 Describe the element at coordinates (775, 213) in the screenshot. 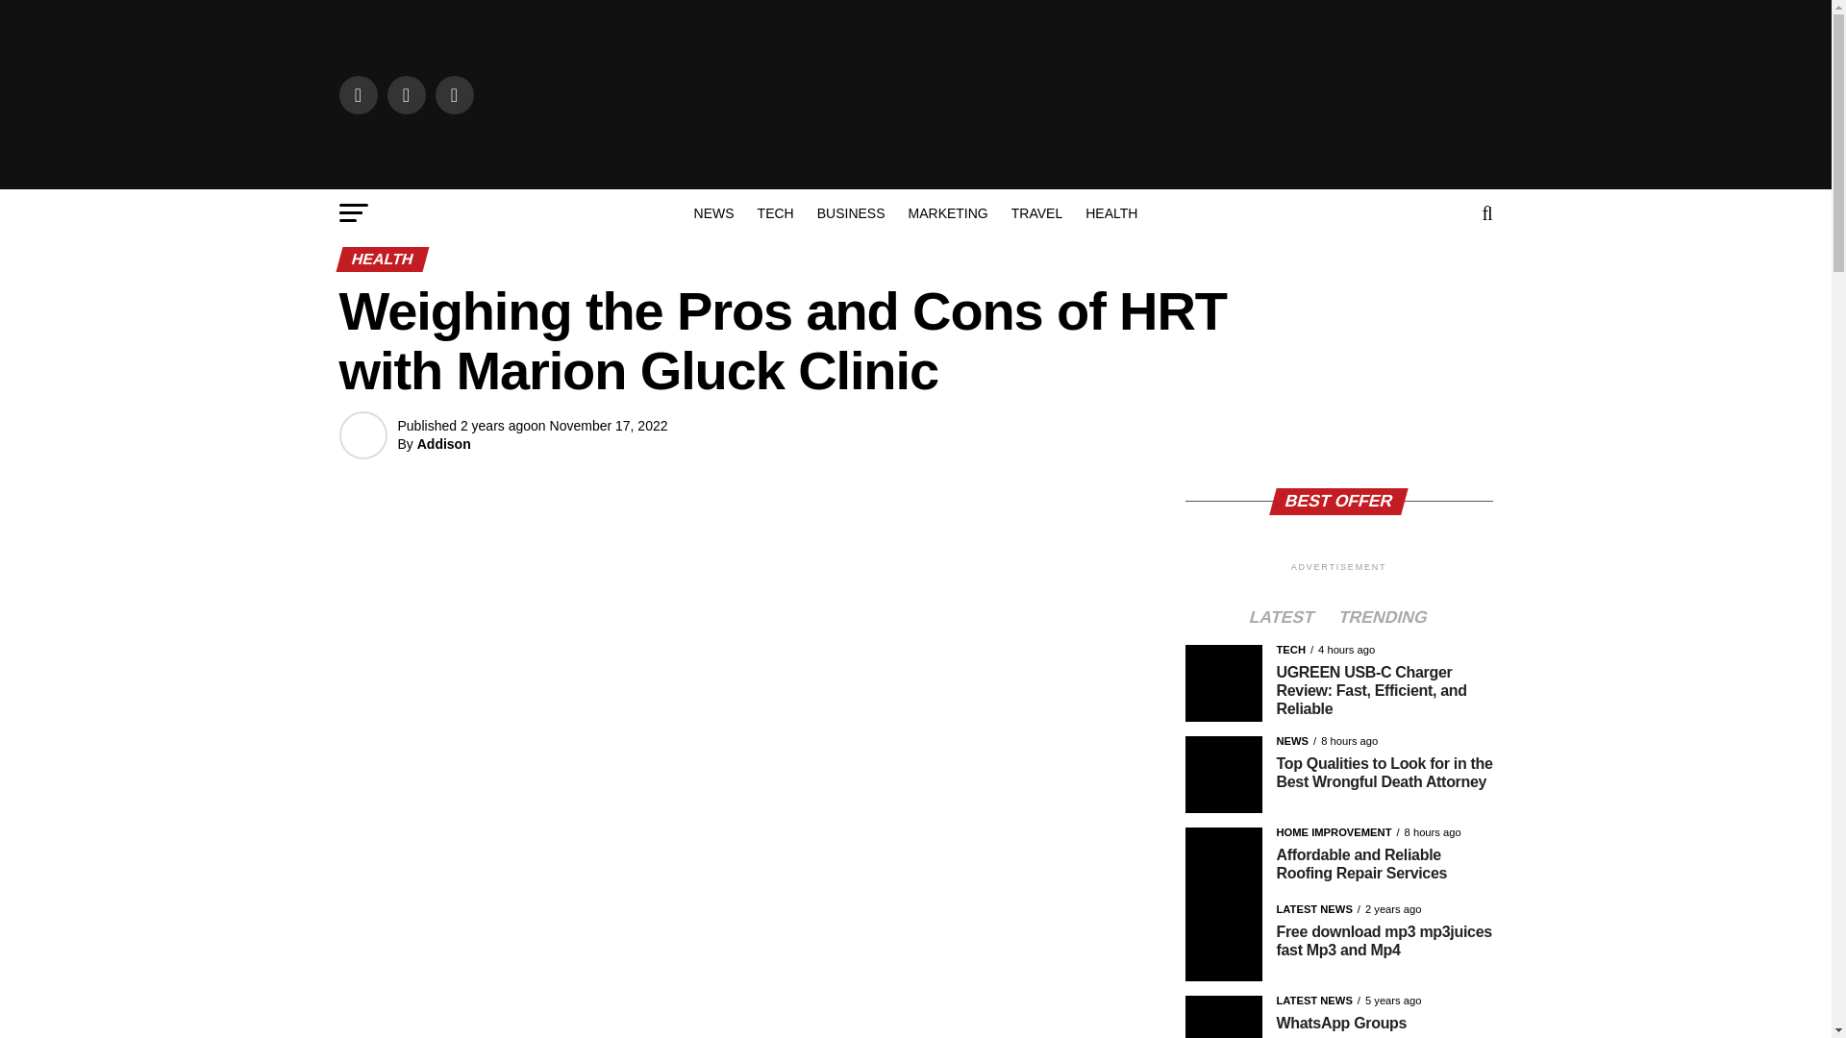

I see `TECH` at that location.